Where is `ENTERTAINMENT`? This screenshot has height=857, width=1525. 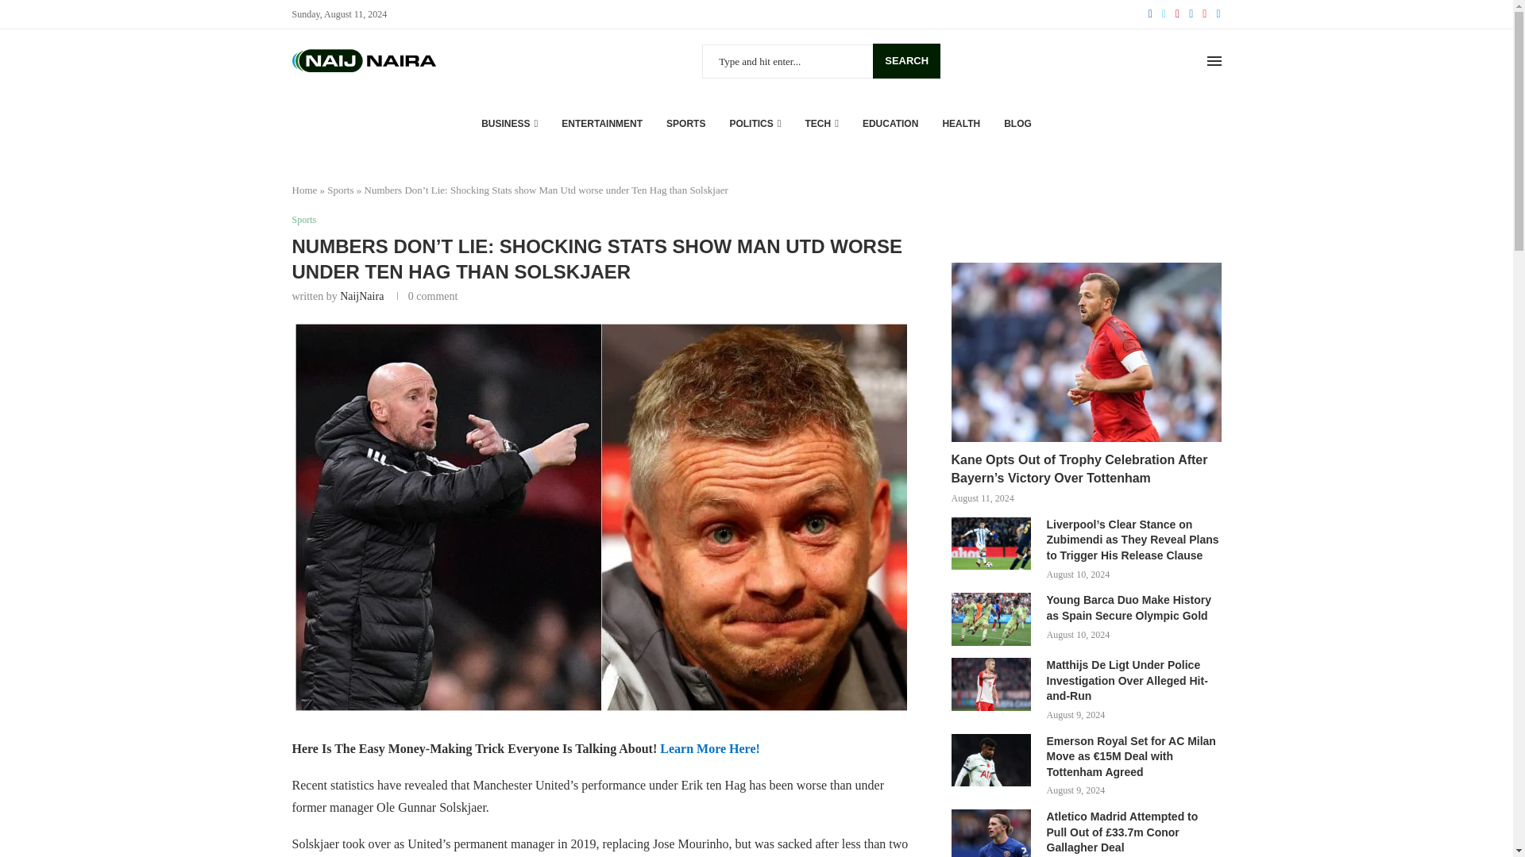
ENTERTAINMENT is located at coordinates (601, 124).